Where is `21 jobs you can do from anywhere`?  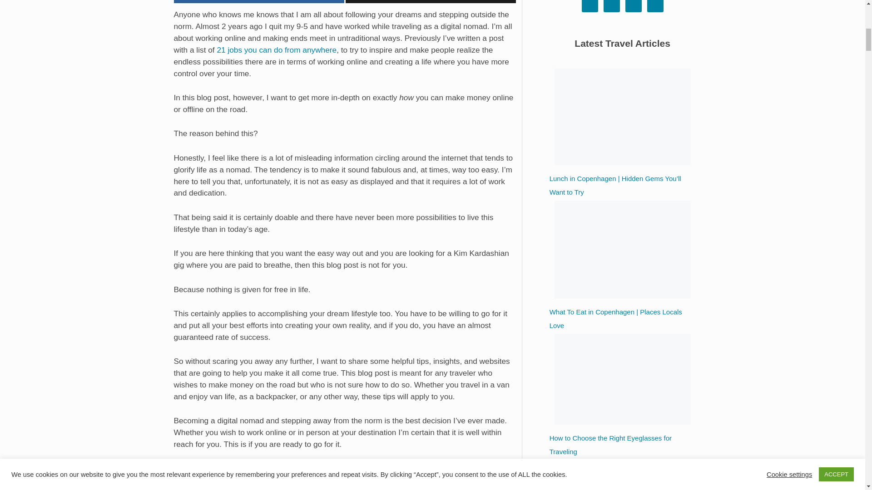 21 jobs you can do from anywhere is located at coordinates (276, 50).